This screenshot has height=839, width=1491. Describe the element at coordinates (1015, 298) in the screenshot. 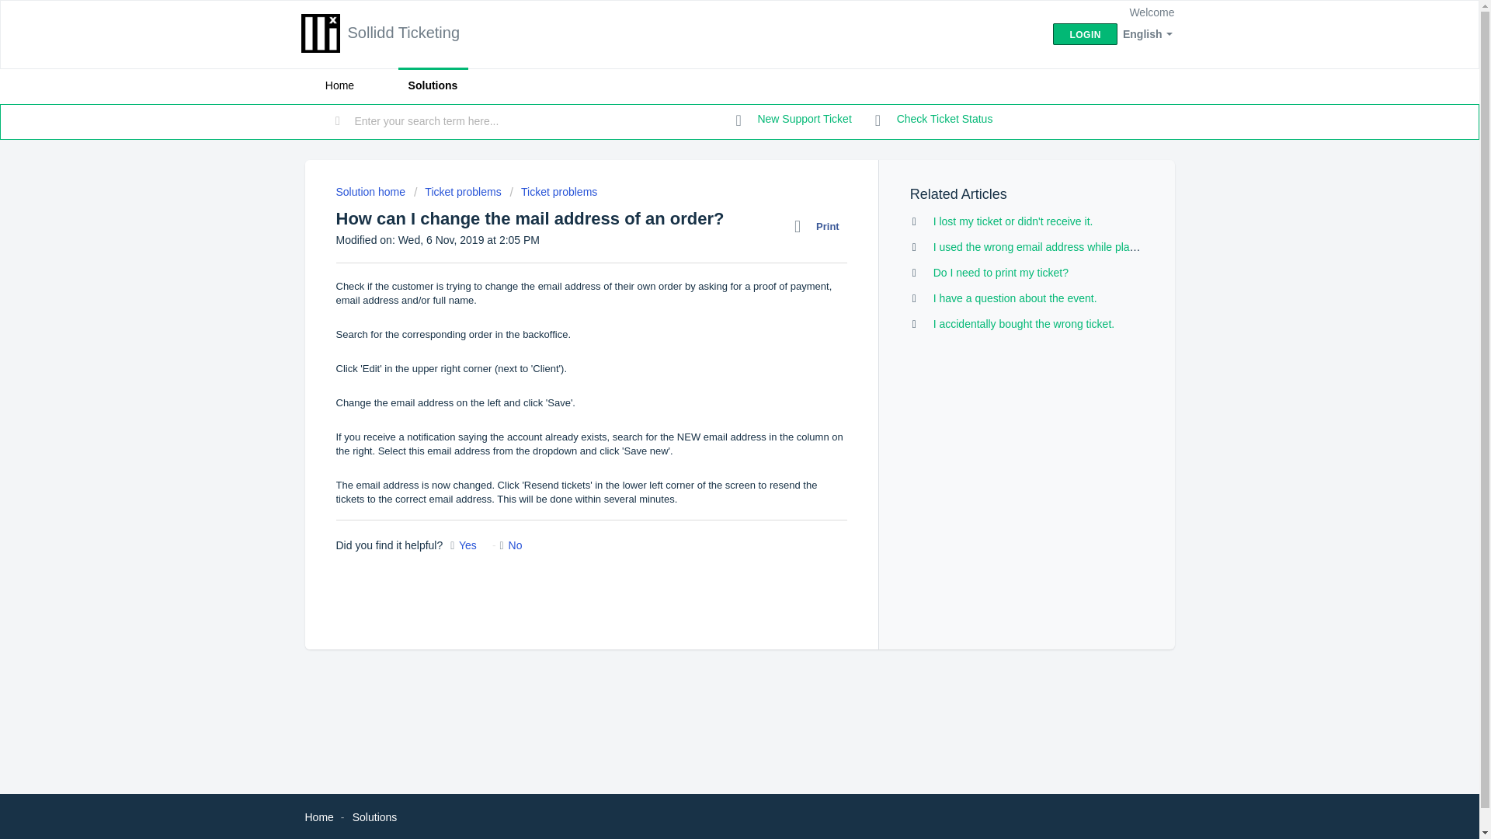

I see `I have a question about the event.` at that location.